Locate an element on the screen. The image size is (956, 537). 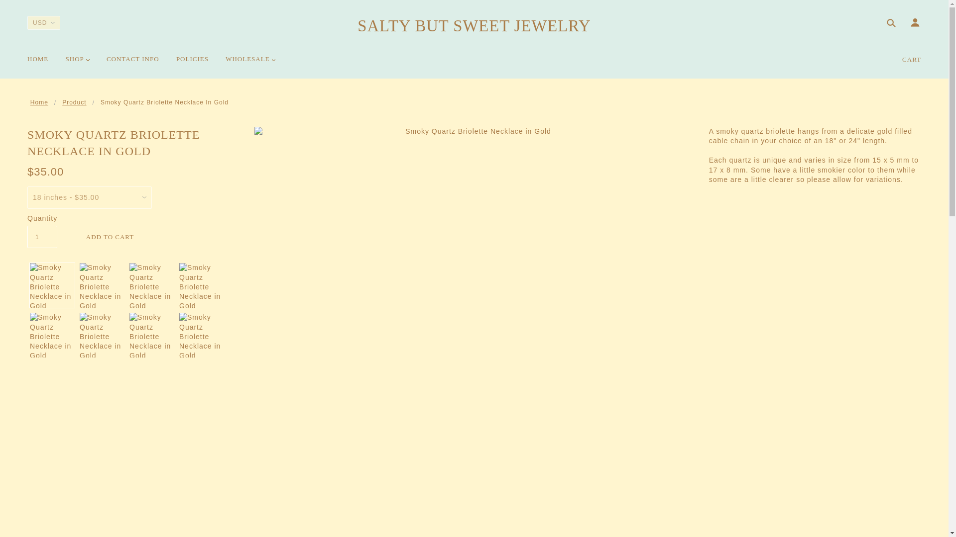
WHOLESALE is located at coordinates (250, 63).